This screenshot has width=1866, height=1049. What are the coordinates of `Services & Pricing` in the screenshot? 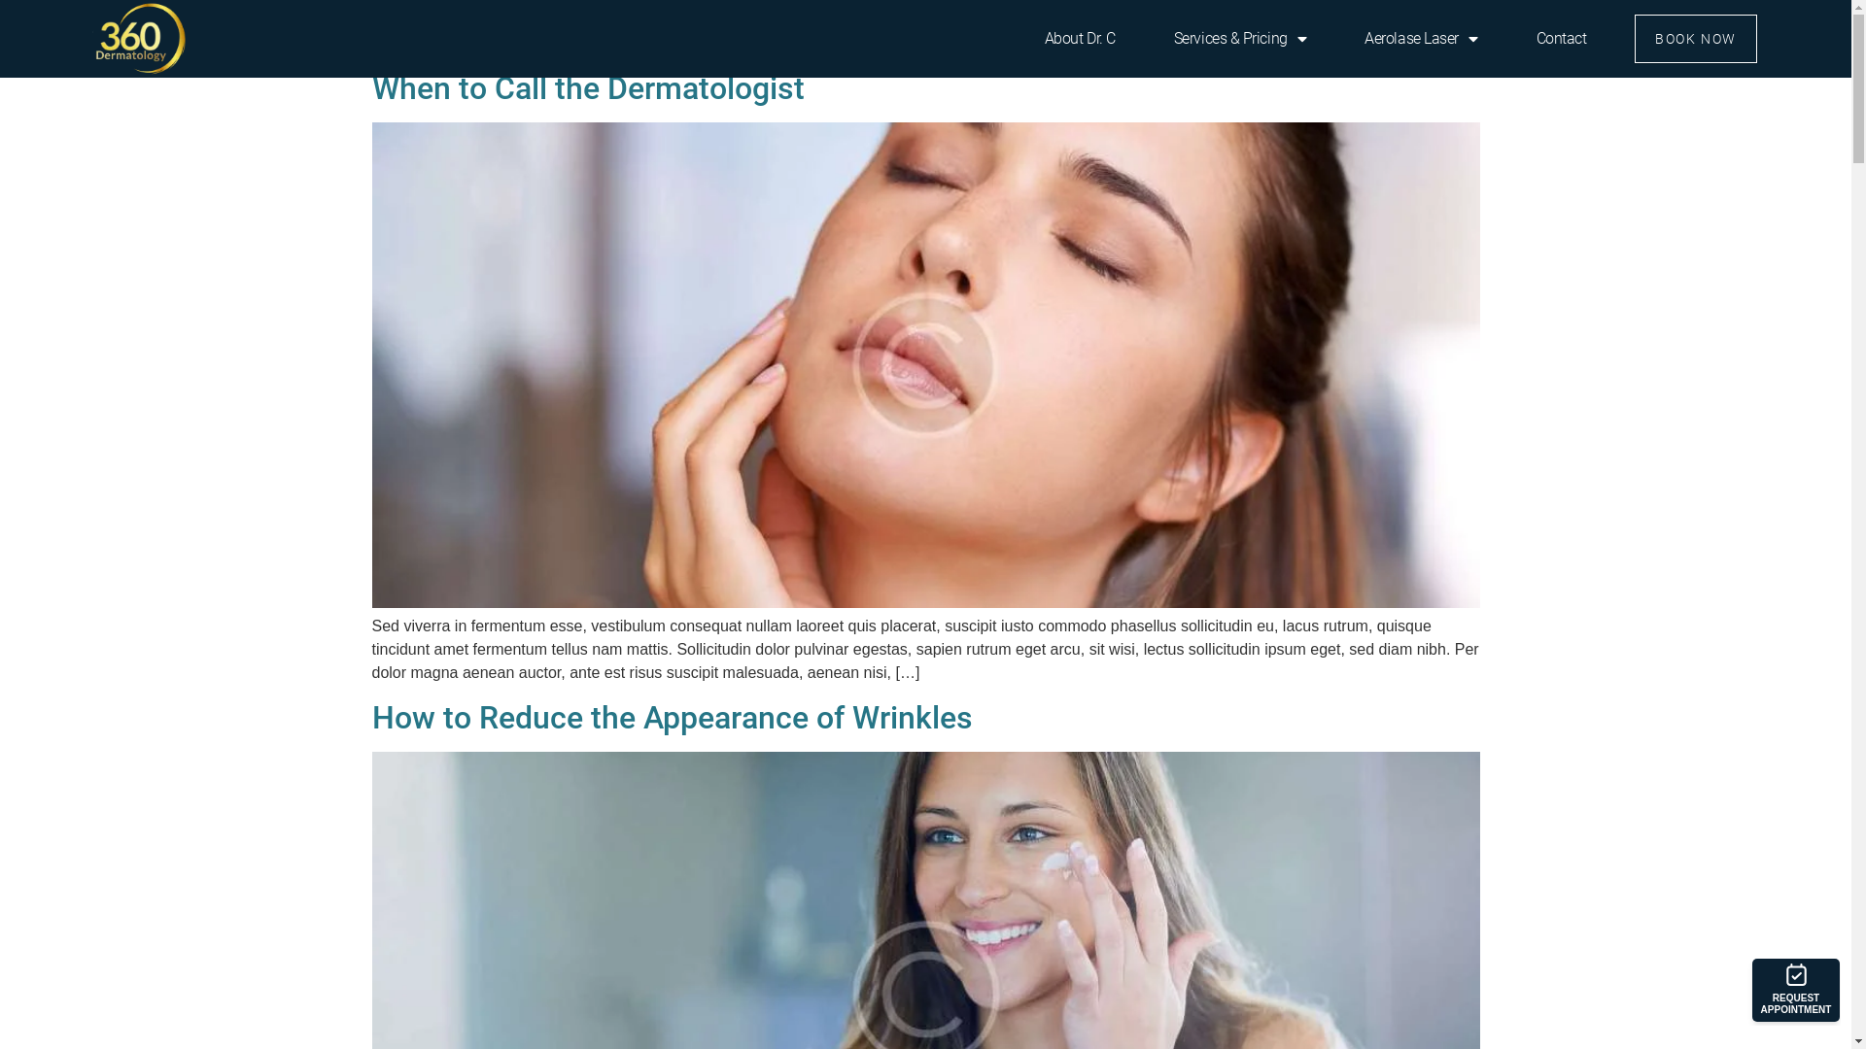 It's located at (1240, 39).